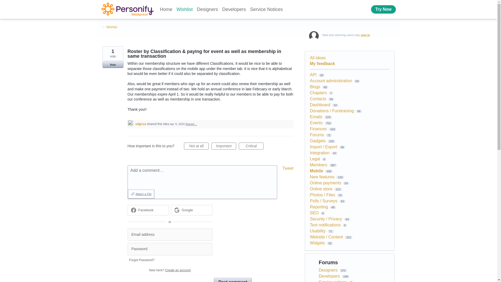 Image resolution: width=501 pixels, height=282 pixels. Describe the element at coordinates (166, 9) in the screenshot. I see `Home` at that location.